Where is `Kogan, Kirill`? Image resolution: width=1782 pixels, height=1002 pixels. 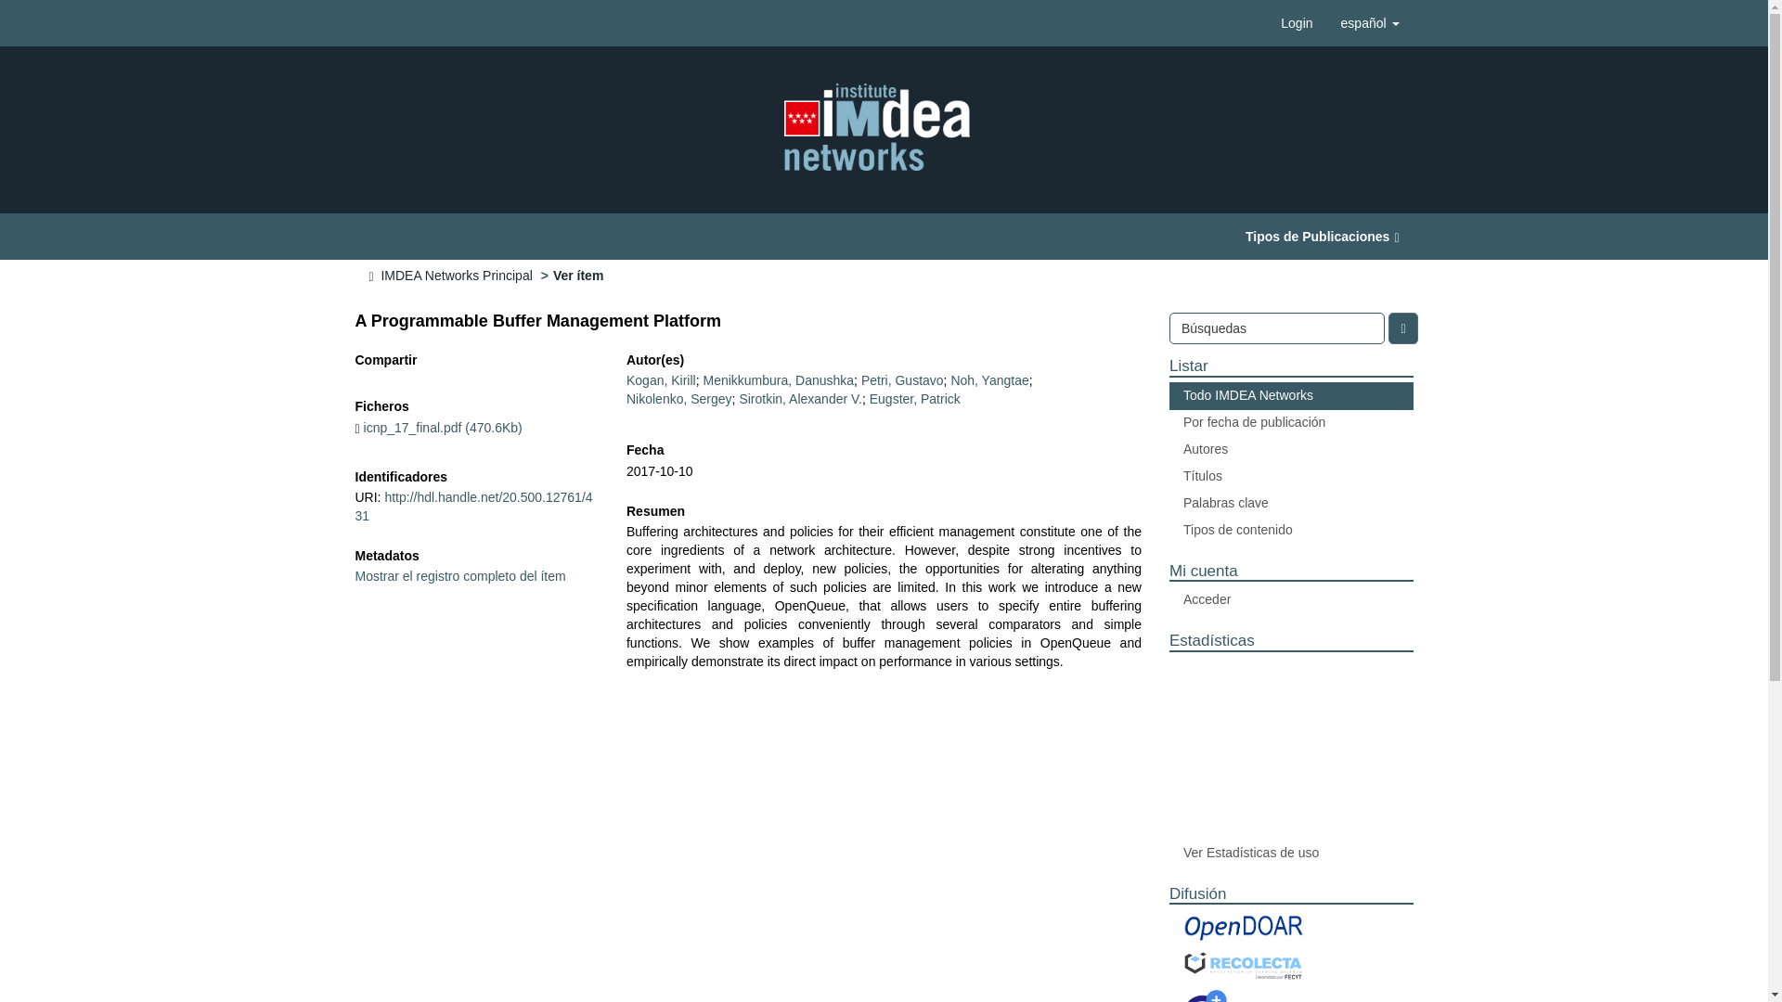
Kogan, Kirill is located at coordinates (661, 379).